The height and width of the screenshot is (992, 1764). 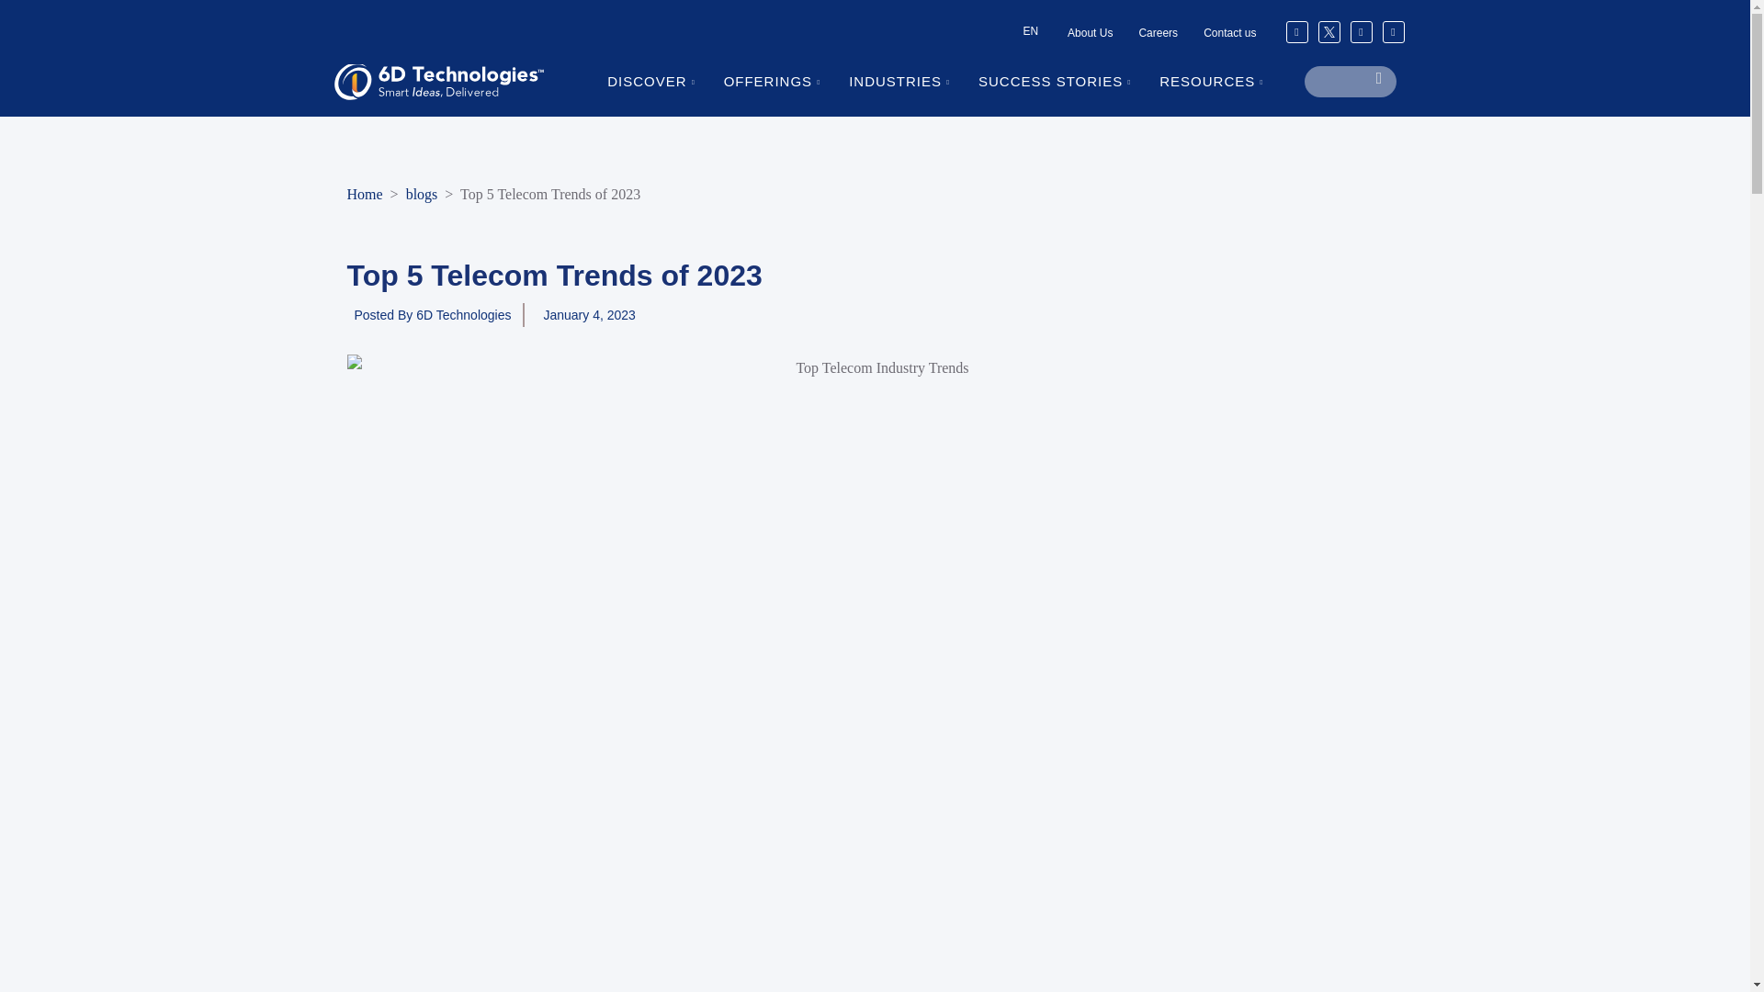 What do you see at coordinates (1158, 33) in the screenshot?
I see `Careers` at bounding box center [1158, 33].